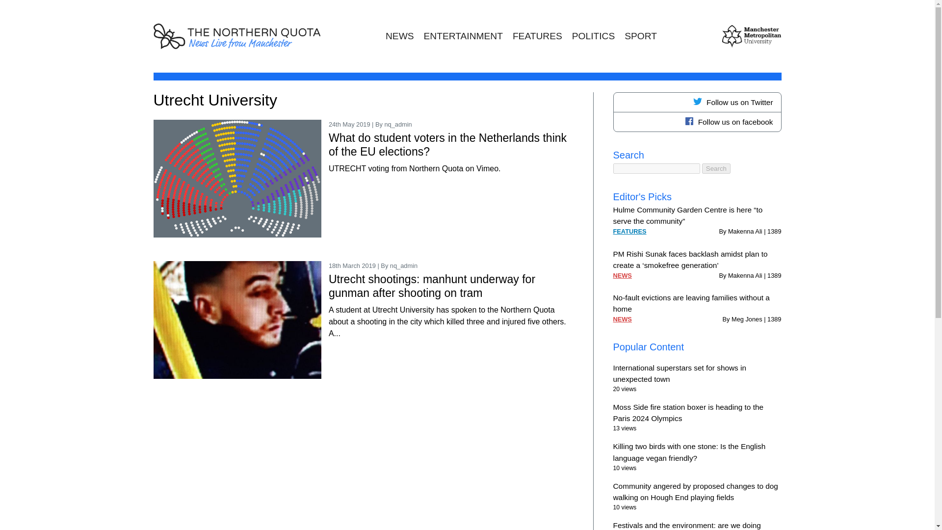 This screenshot has height=530, width=942. What do you see at coordinates (629, 231) in the screenshot?
I see `FEATURES` at bounding box center [629, 231].